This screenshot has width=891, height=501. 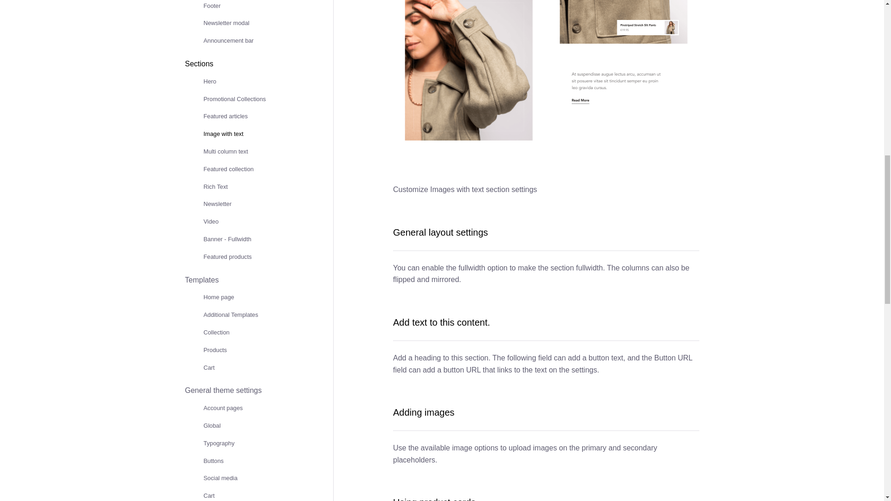 What do you see at coordinates (227, 238) in the screenshot?
I see `Banner - Fullwidth` at bounding box center [227, 238].